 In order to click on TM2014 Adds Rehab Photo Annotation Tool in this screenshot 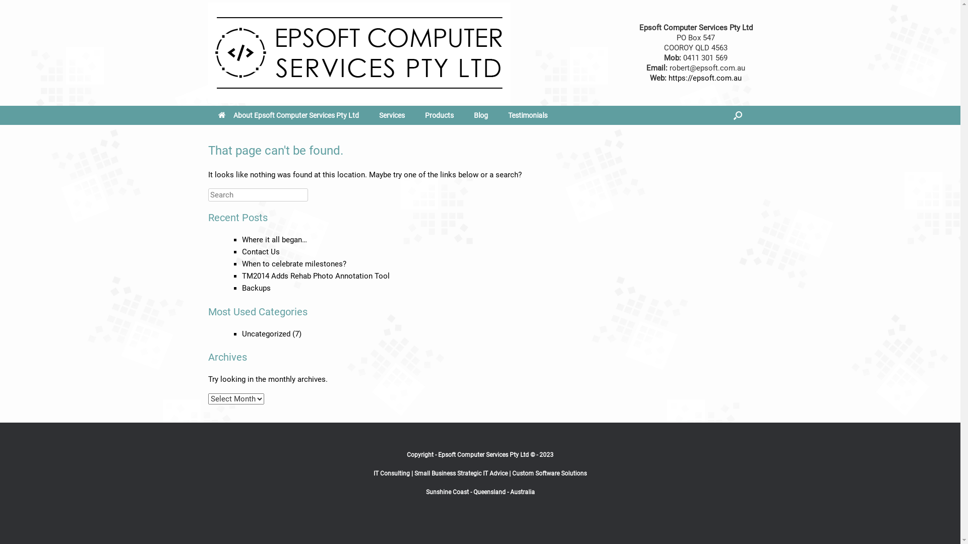, I will do `click(316, 276)`.